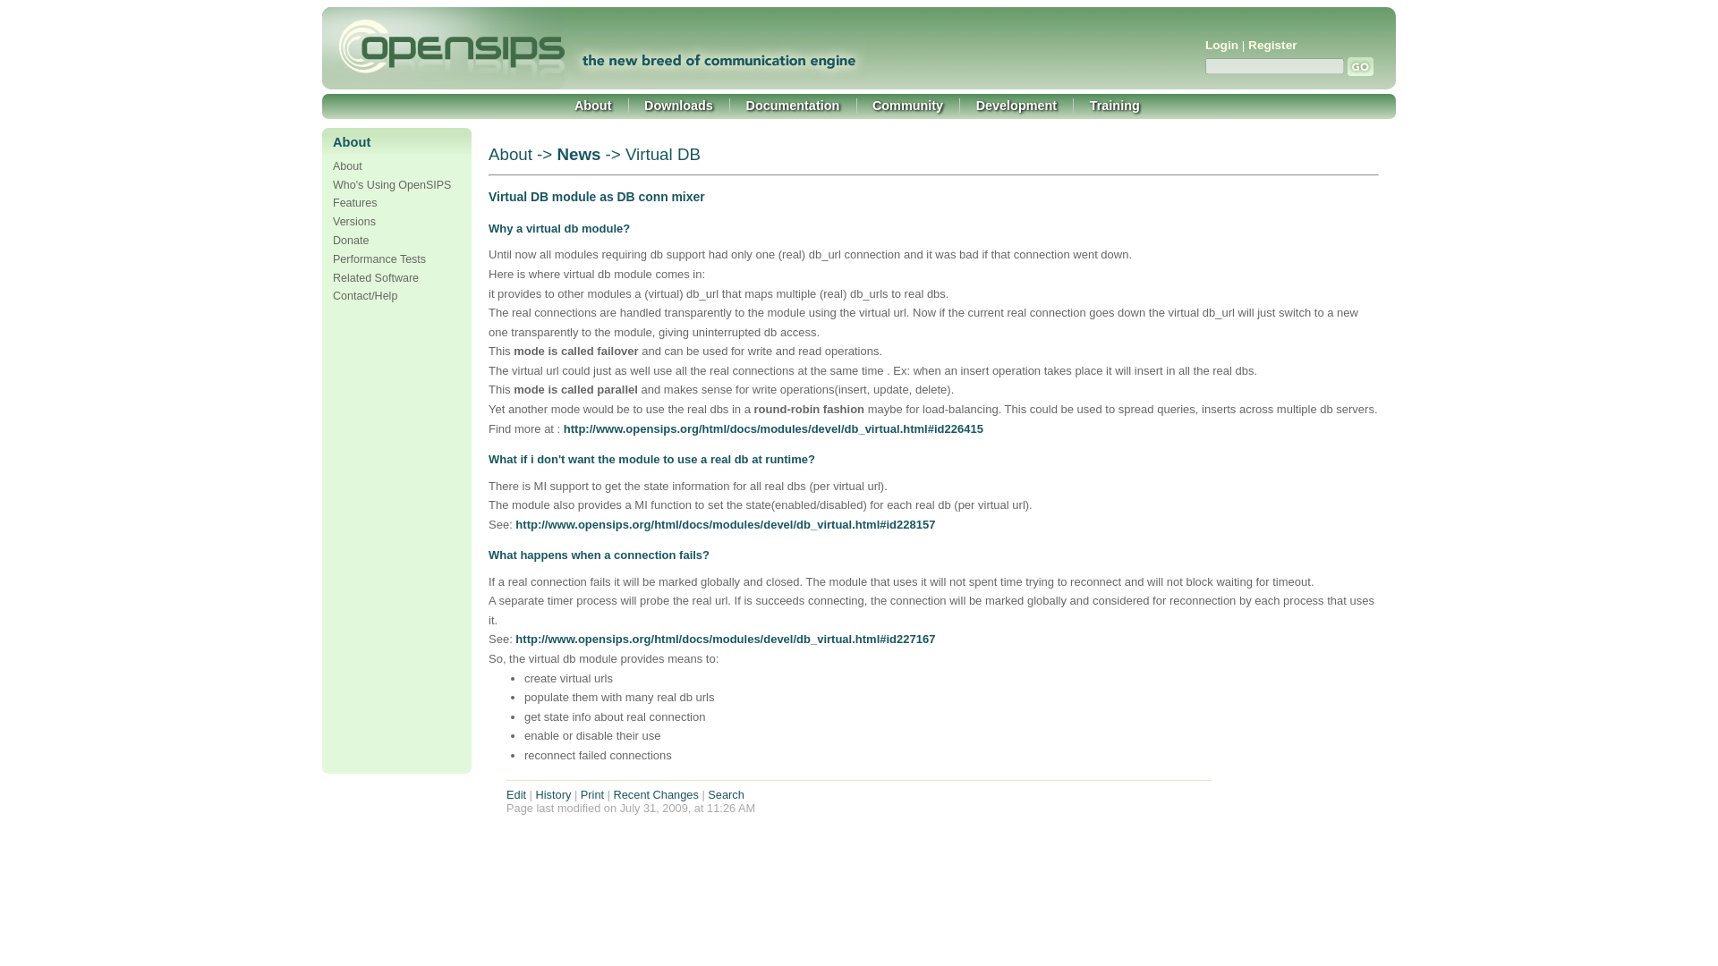  What do you see at coordinates (1115, 106) in the screenshot?
I see `Training` at bounding box center [1115, 106].